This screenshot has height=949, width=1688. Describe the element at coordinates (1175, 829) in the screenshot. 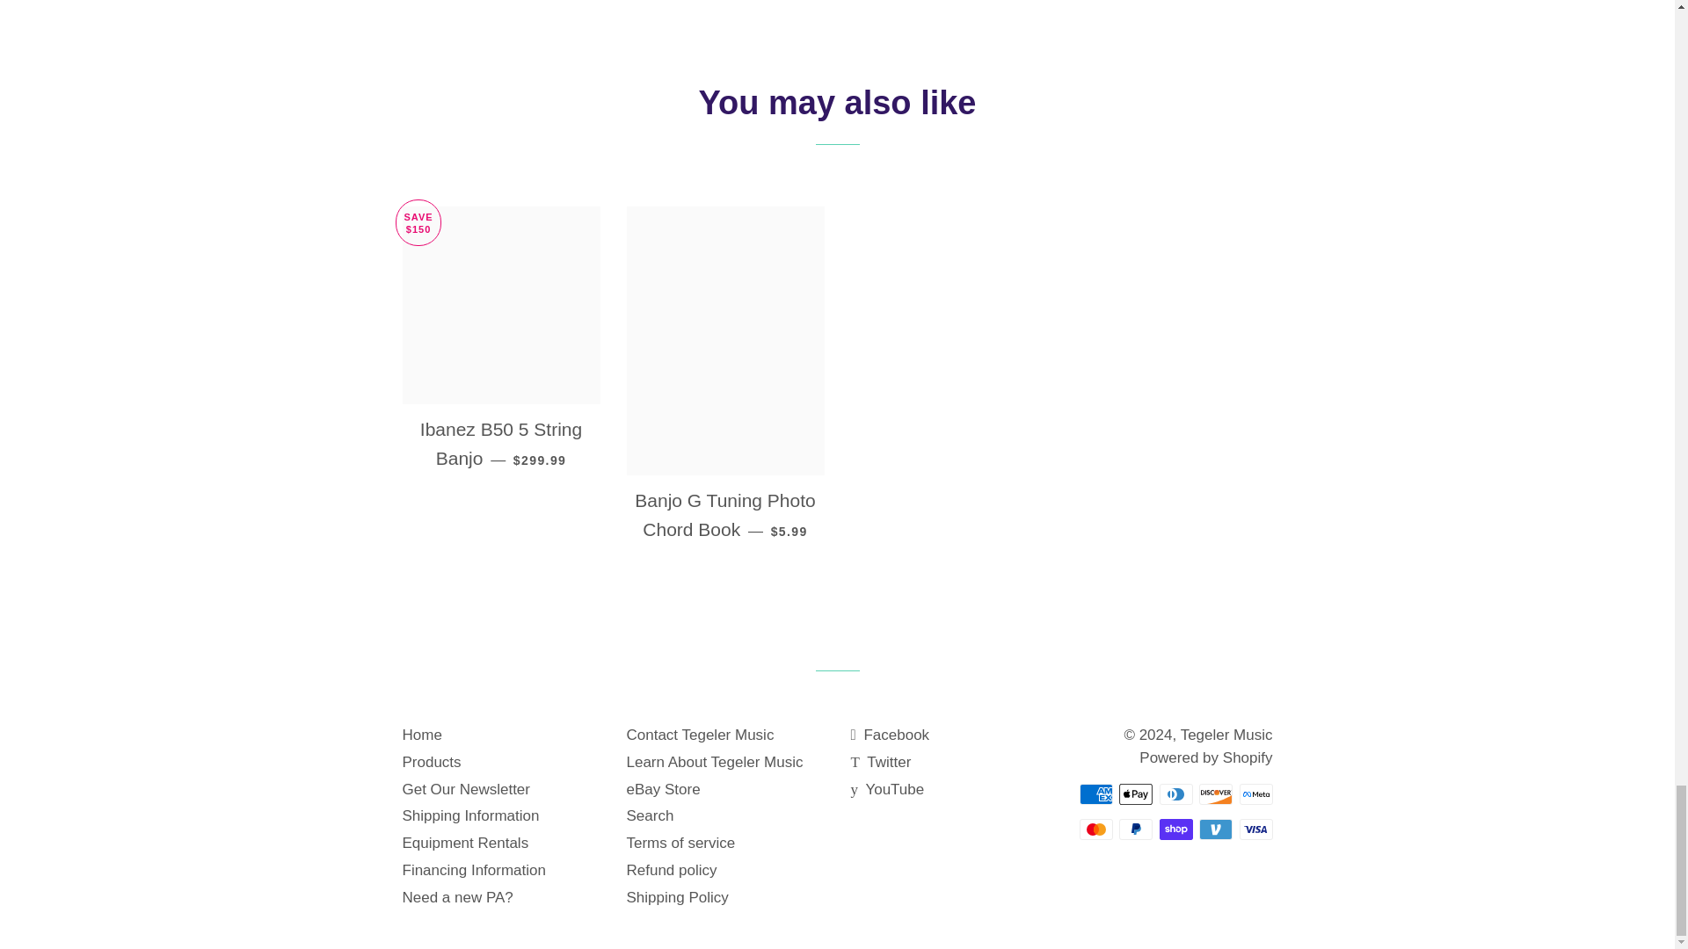

I see `Shop Pay` at that location.